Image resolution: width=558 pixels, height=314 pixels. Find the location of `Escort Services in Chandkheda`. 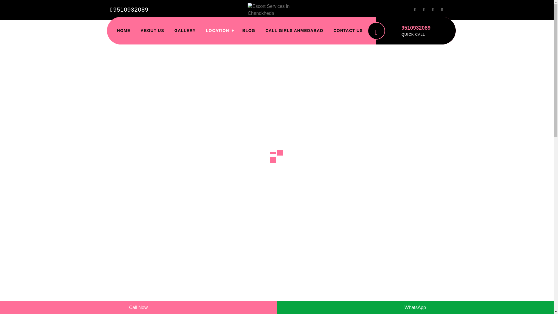

Escort Services in Chandkheda is located at coordinates (277, 10).